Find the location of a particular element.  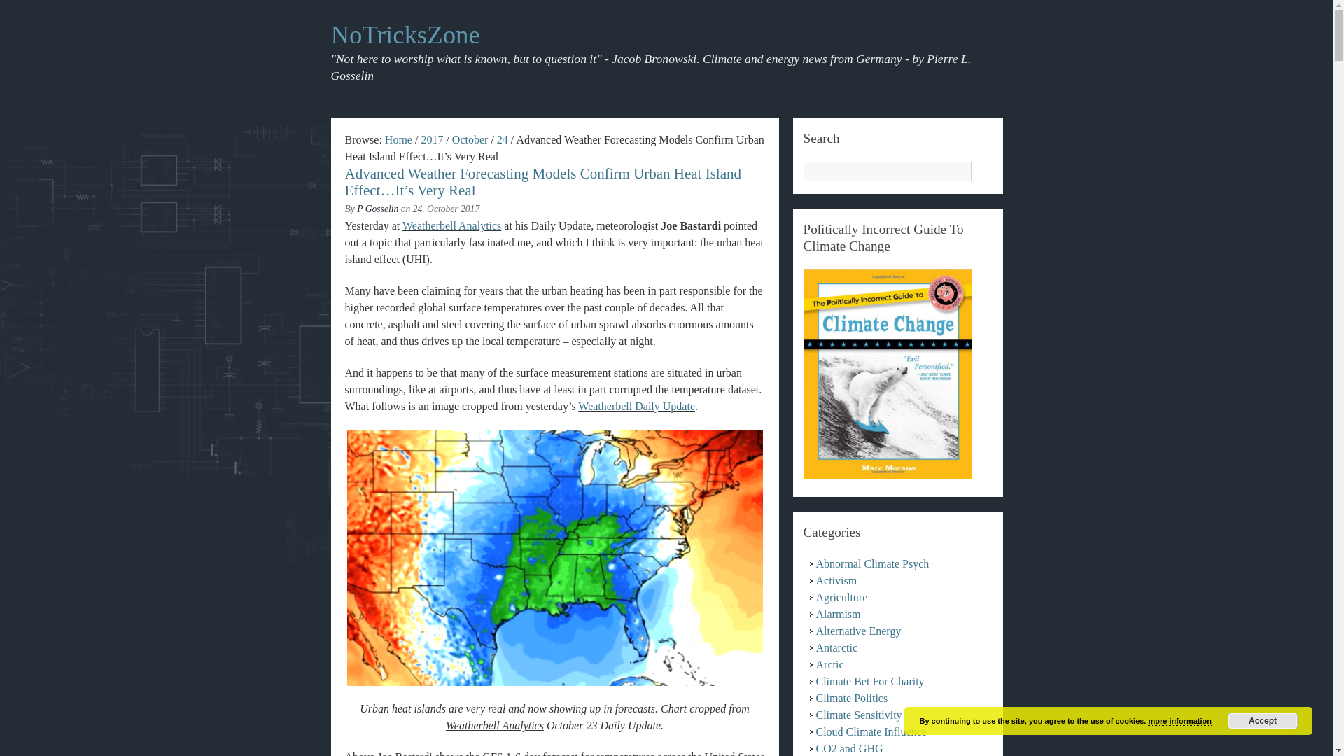

NoTricksZone is located at coordinates (398, 140).